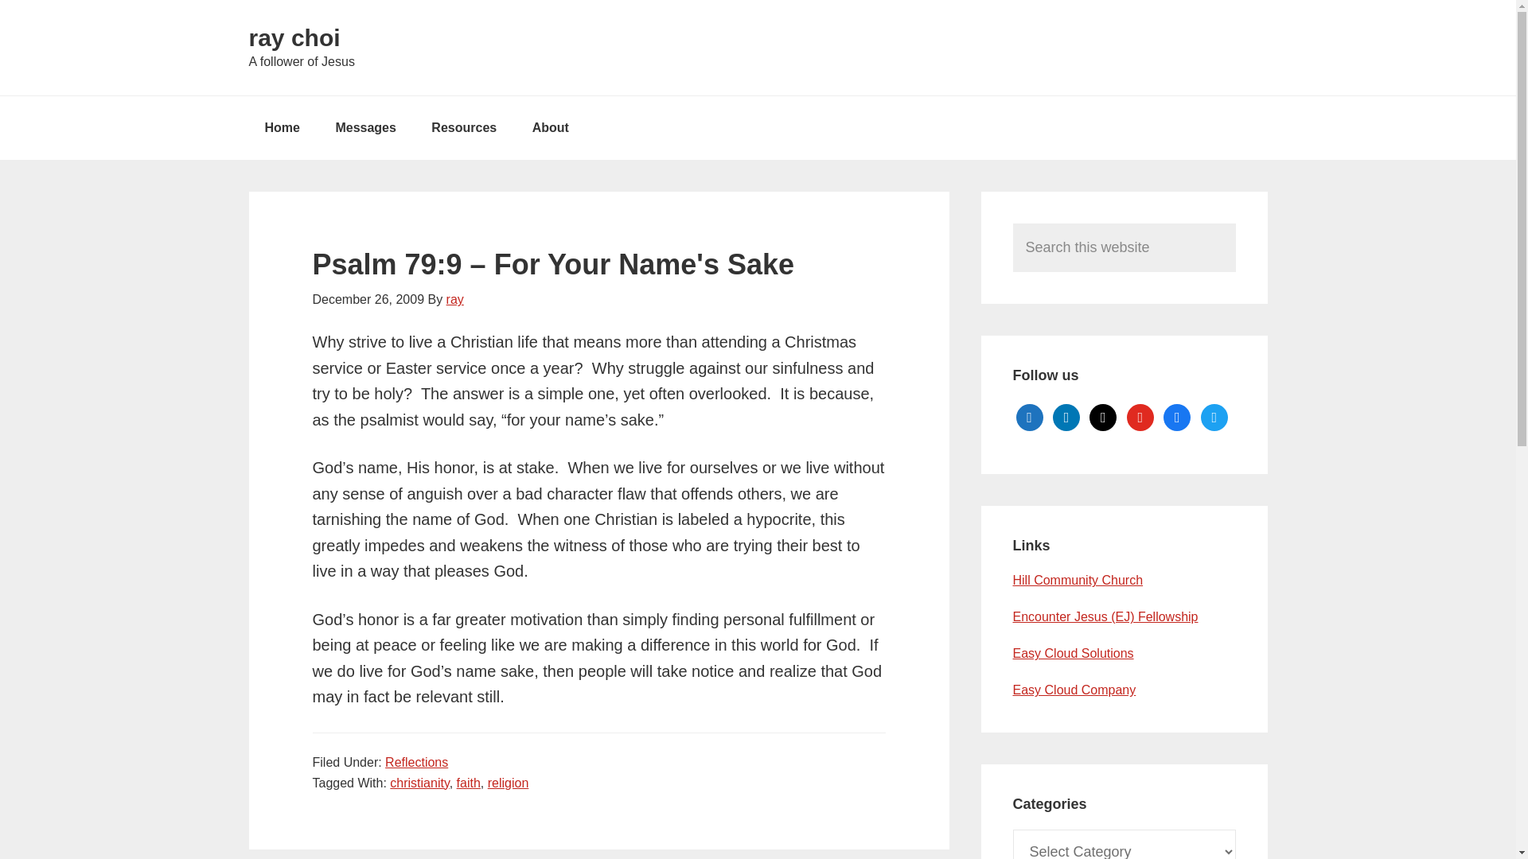 The width and height of the screenshot is (1528, 859). Describe the element at coordinates (281, 127) in the screenshot. I see `Home` at that location.